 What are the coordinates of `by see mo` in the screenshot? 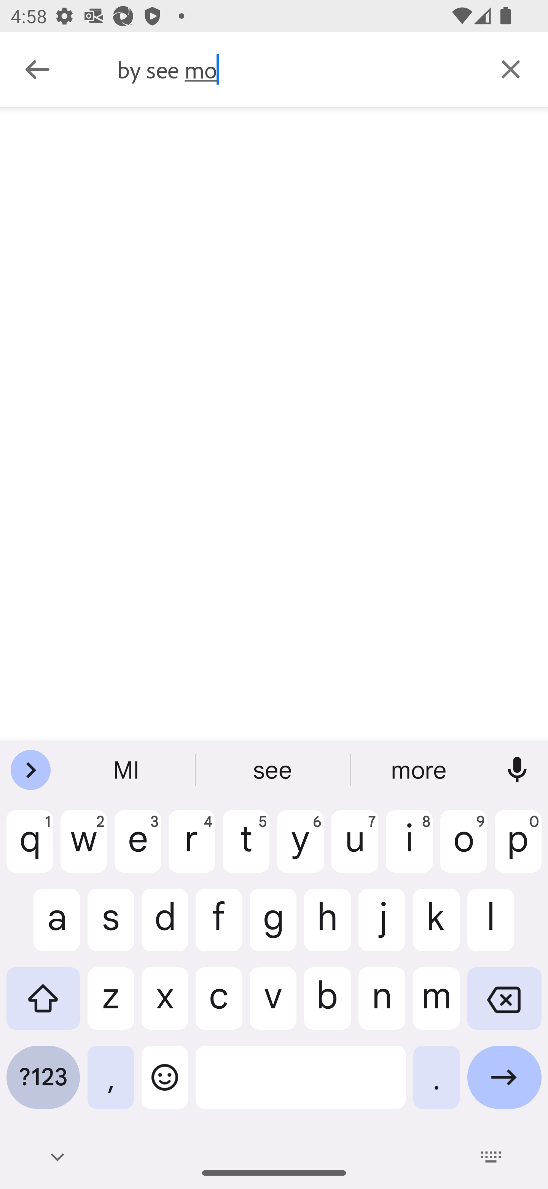 It's located at (295, 69).